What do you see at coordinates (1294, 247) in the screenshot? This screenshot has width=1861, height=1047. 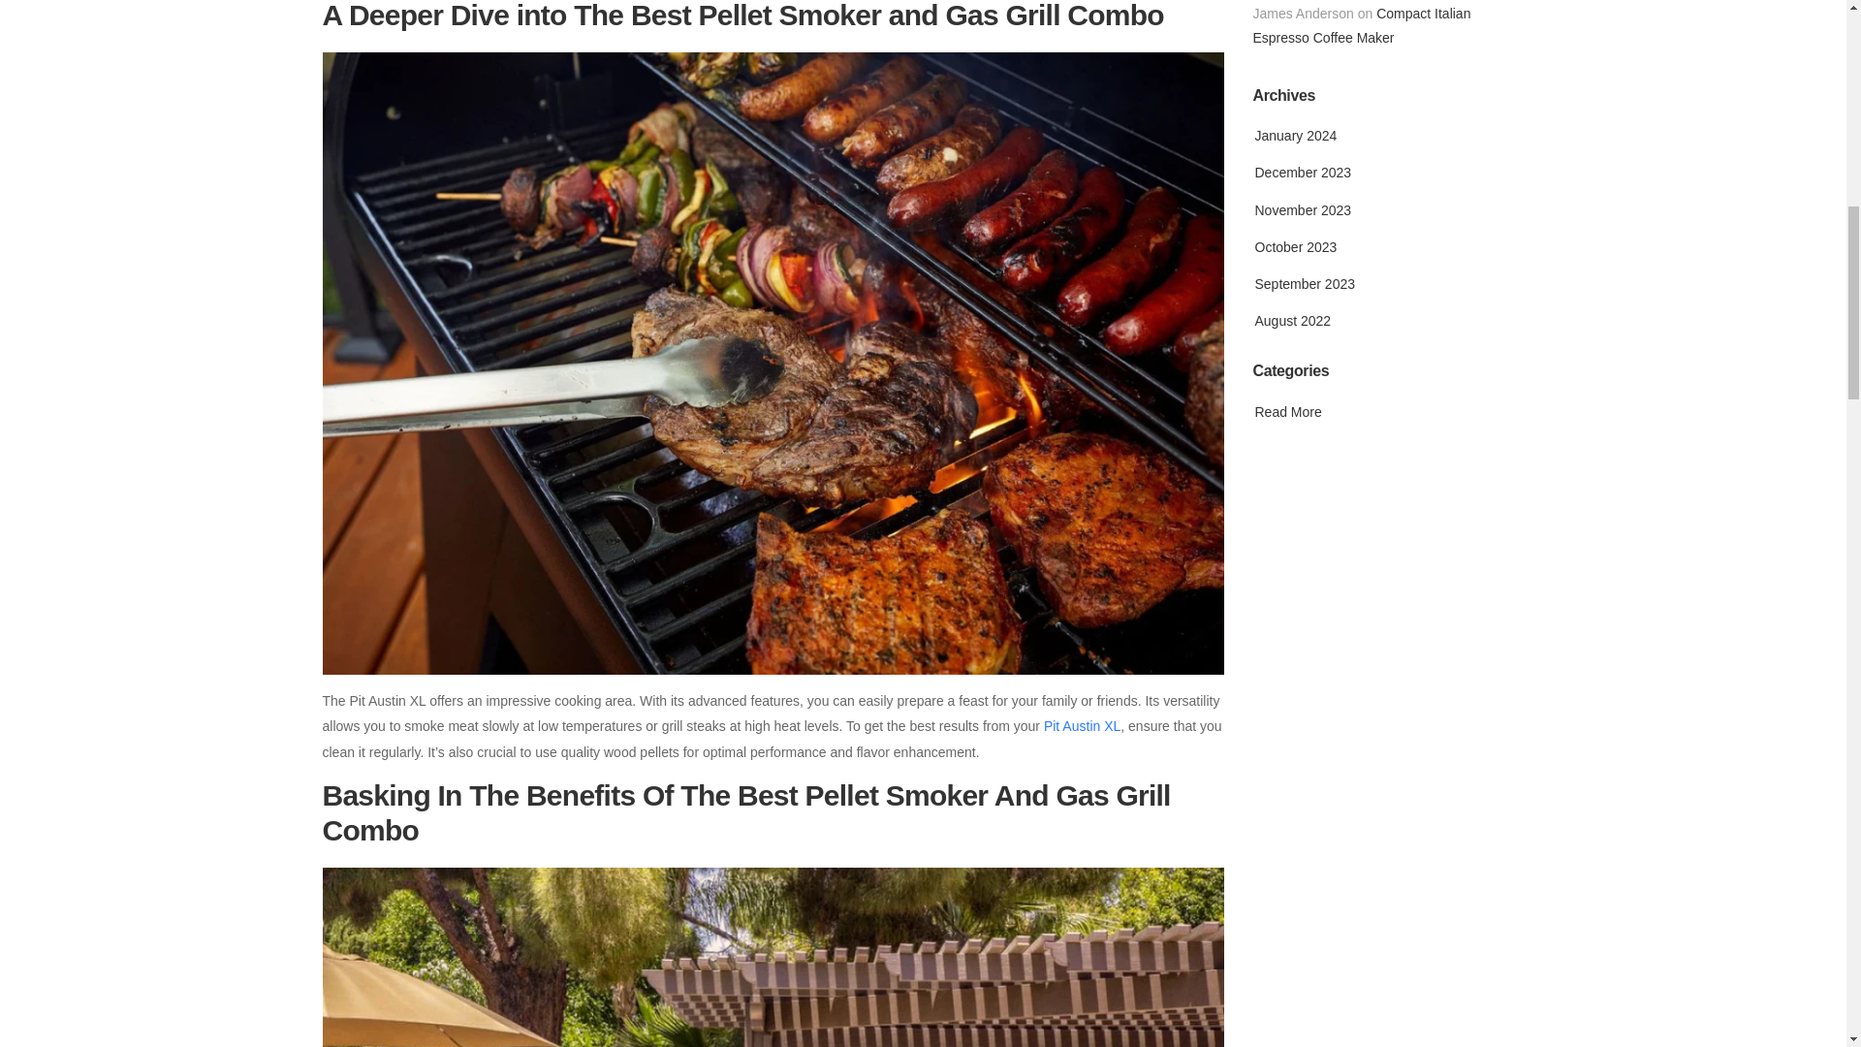 I see `October 2023` at bounding box center [1294, 247].